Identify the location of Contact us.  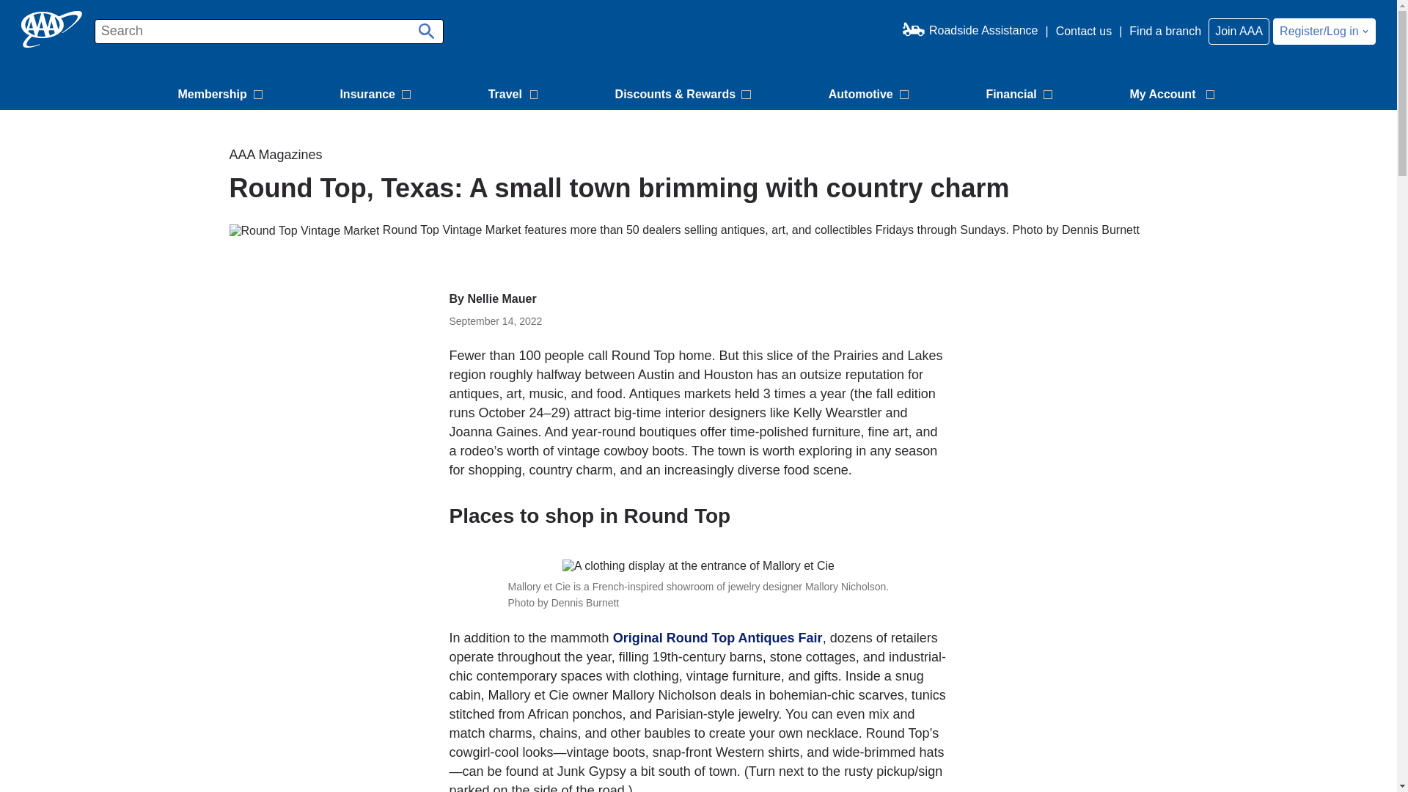
(1084, 31).